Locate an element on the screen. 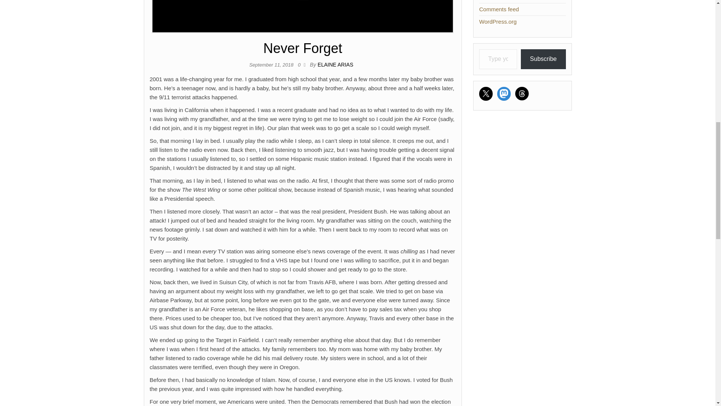 The height and width of the screenshot is (406, 721). Comment on Never Forget is located at coordinates (300, 65).